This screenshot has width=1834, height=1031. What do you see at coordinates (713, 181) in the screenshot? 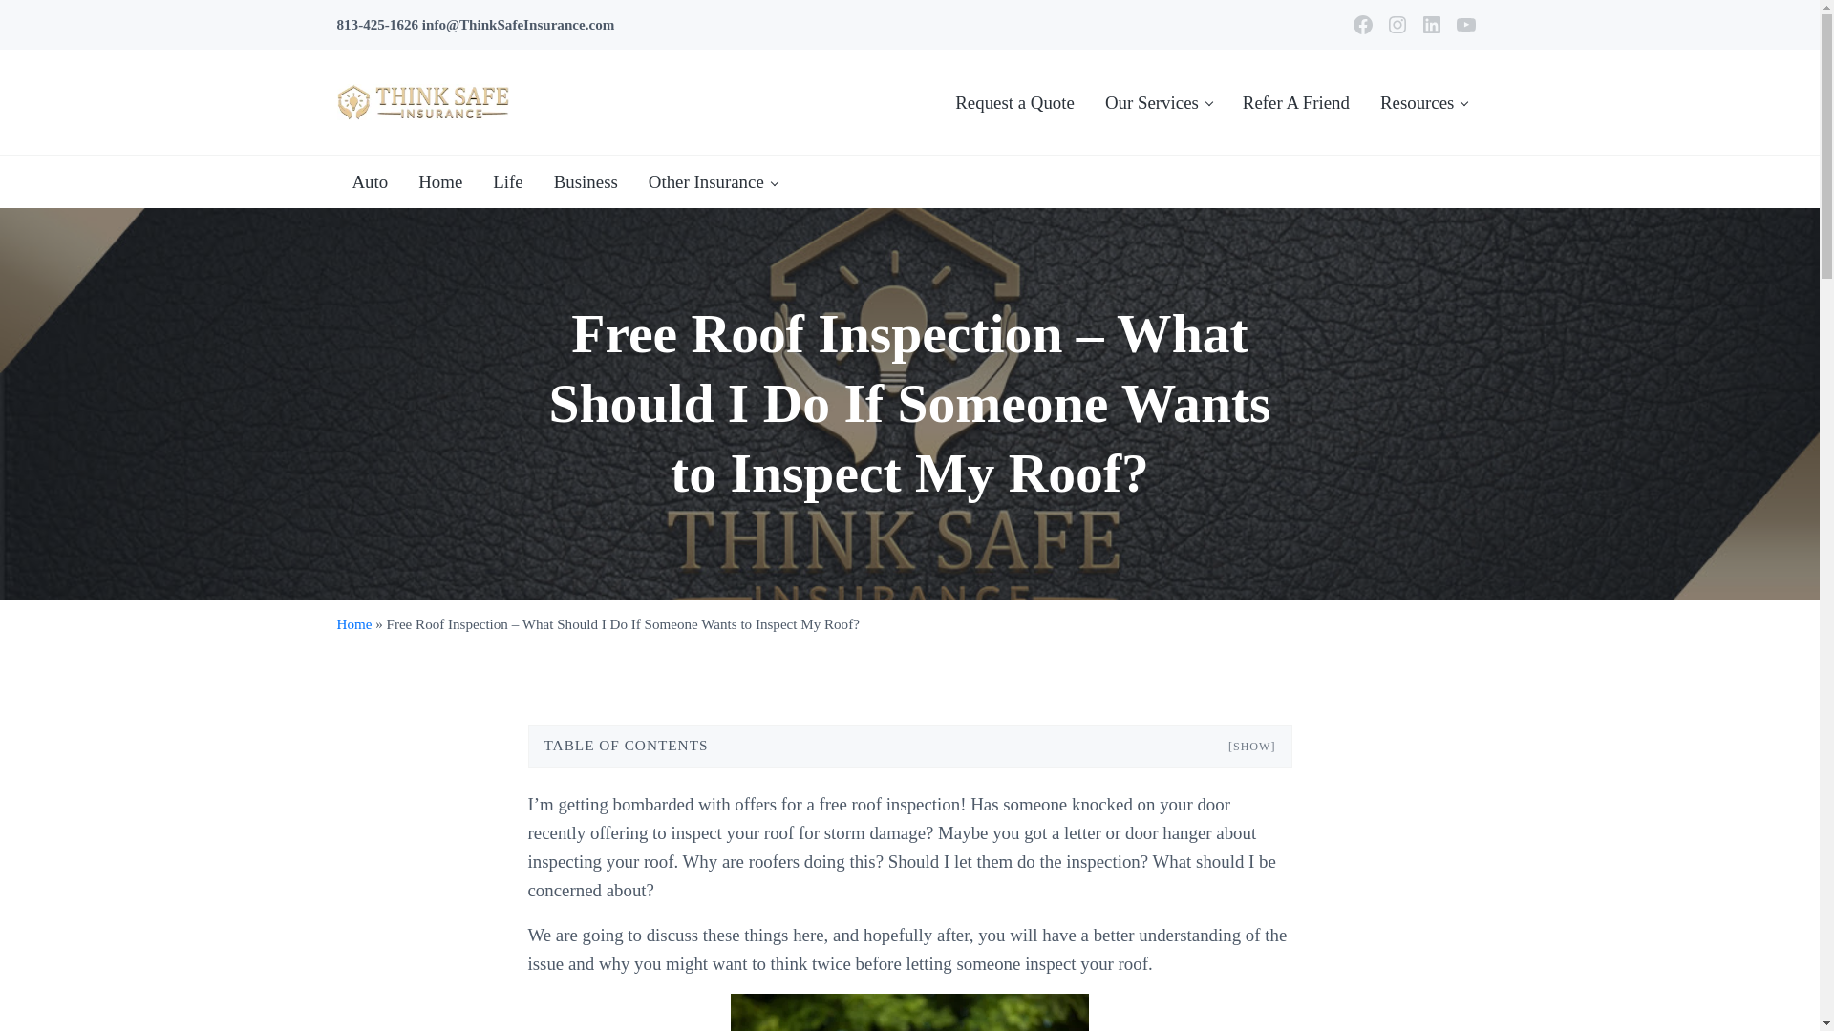
I see `Other Insurance` at bounding box center [713, 181].